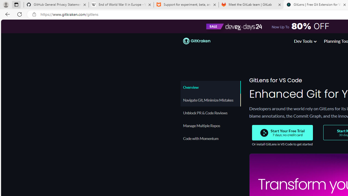  Describe the element at coordinates (264, 133) in the screenshot. I see `To get missing image descriptions, open the context menu.` at that location.